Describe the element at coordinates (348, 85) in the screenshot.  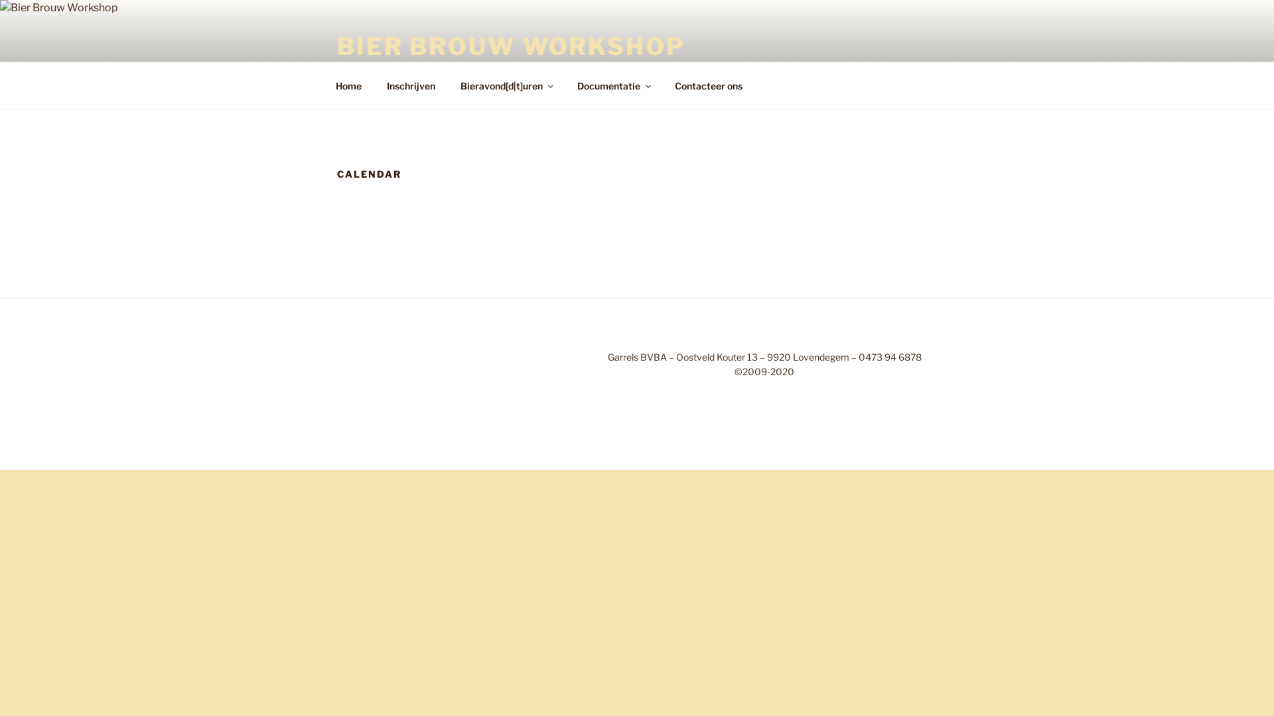
I see `Home` at that location.